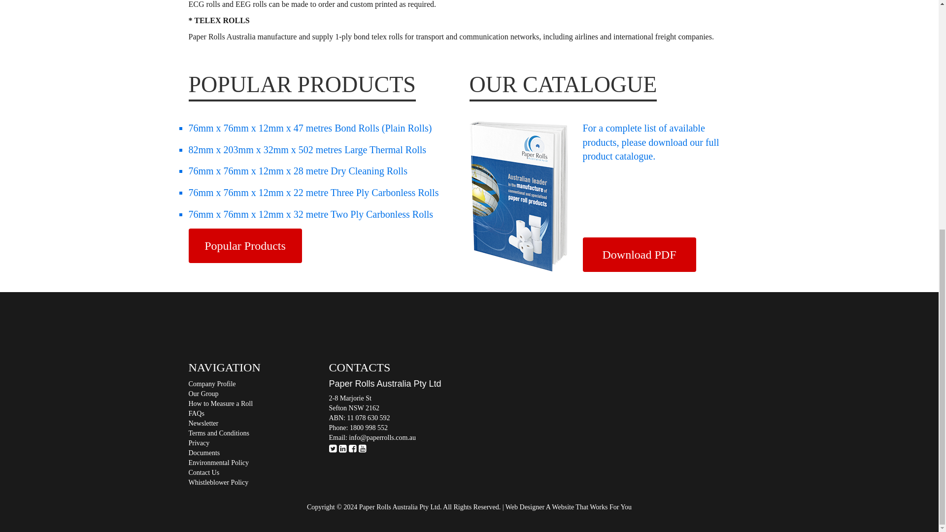 This screenshot has width=946, height=532. I want to click on Whistleblower Policy, so click(258, 483).